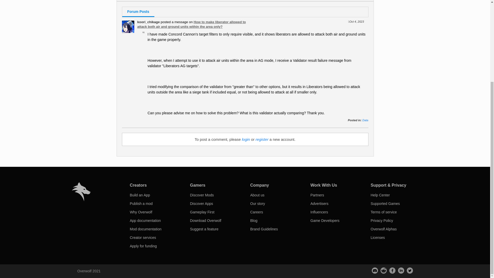  What do you see at coordinates (410, 270) in the screenshot?
I see `Twitter` at bounding box center [410, 270].